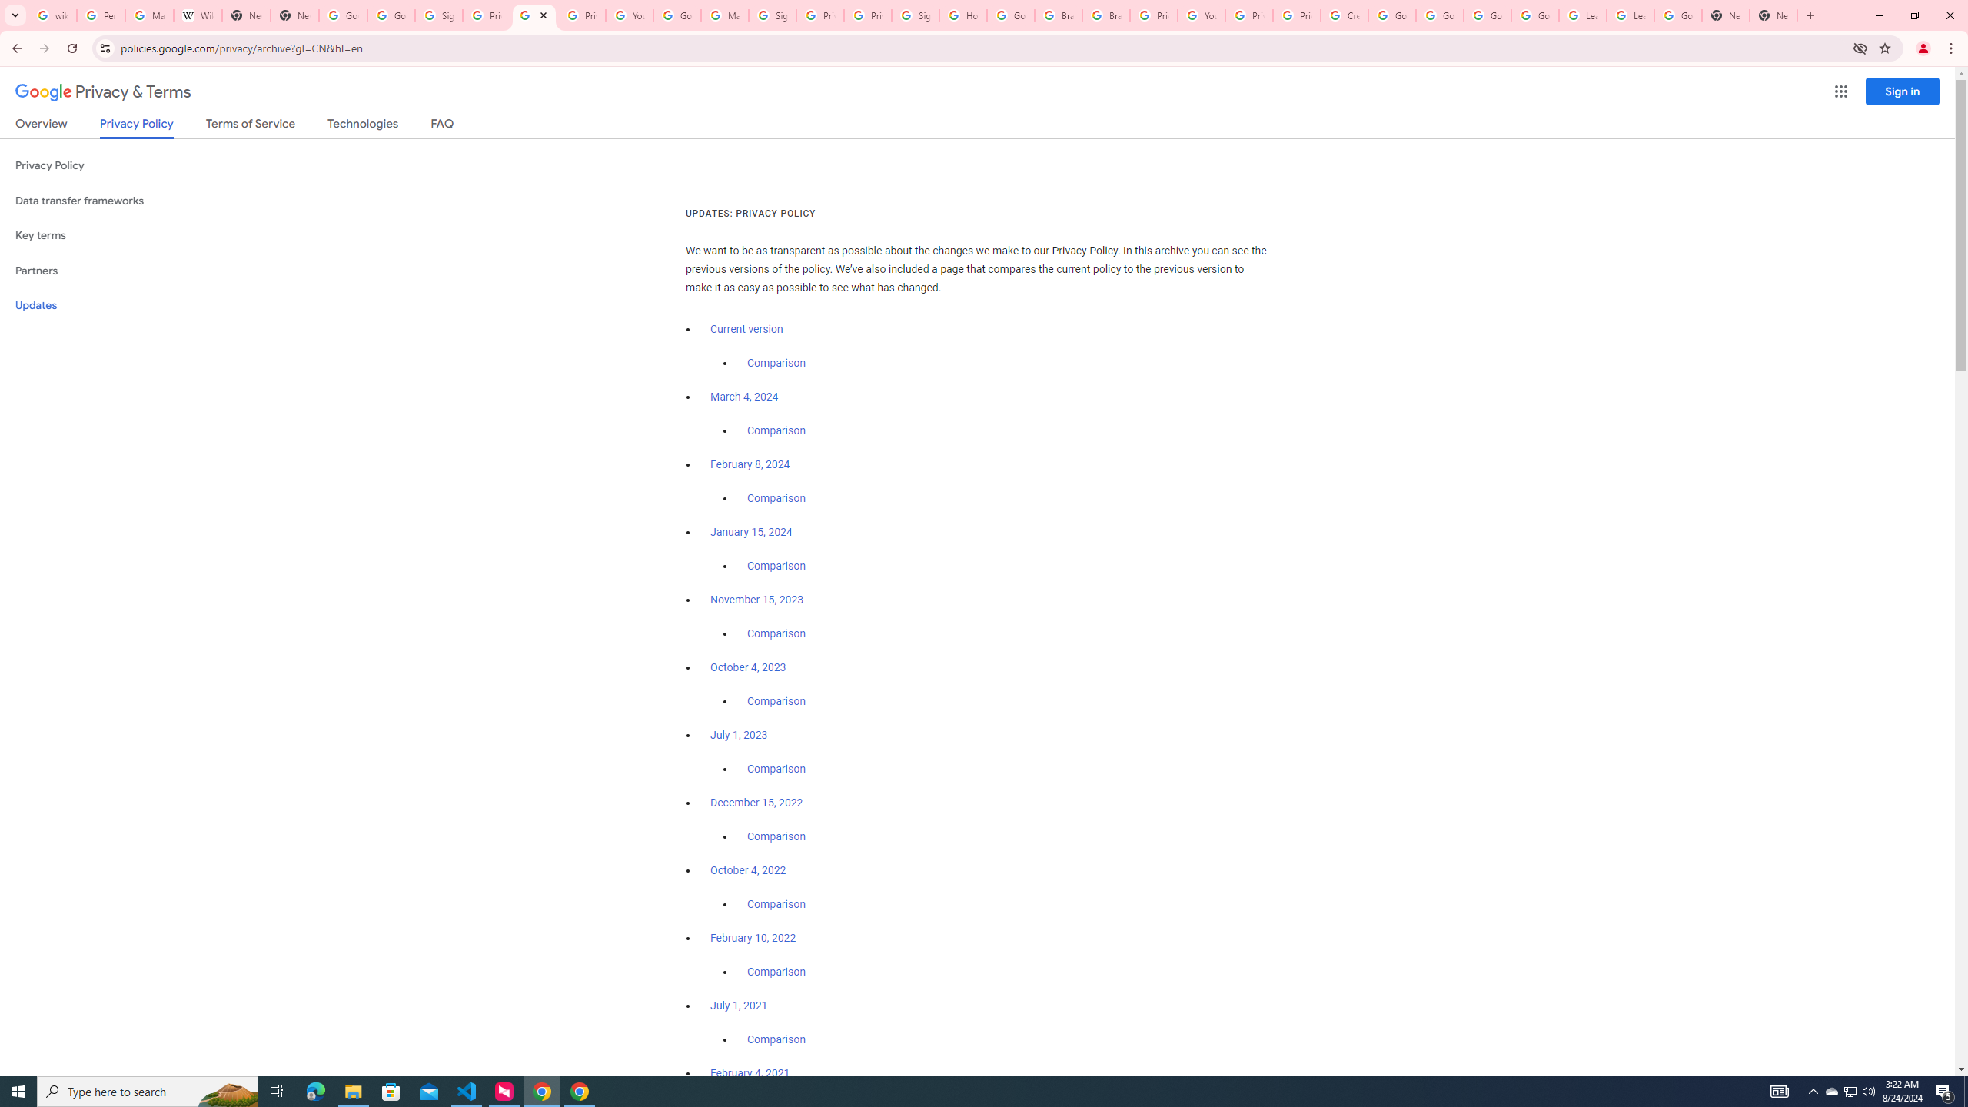 The image size is (1968, 1107). I want to click on February 8, 2024, so click(750, 464).